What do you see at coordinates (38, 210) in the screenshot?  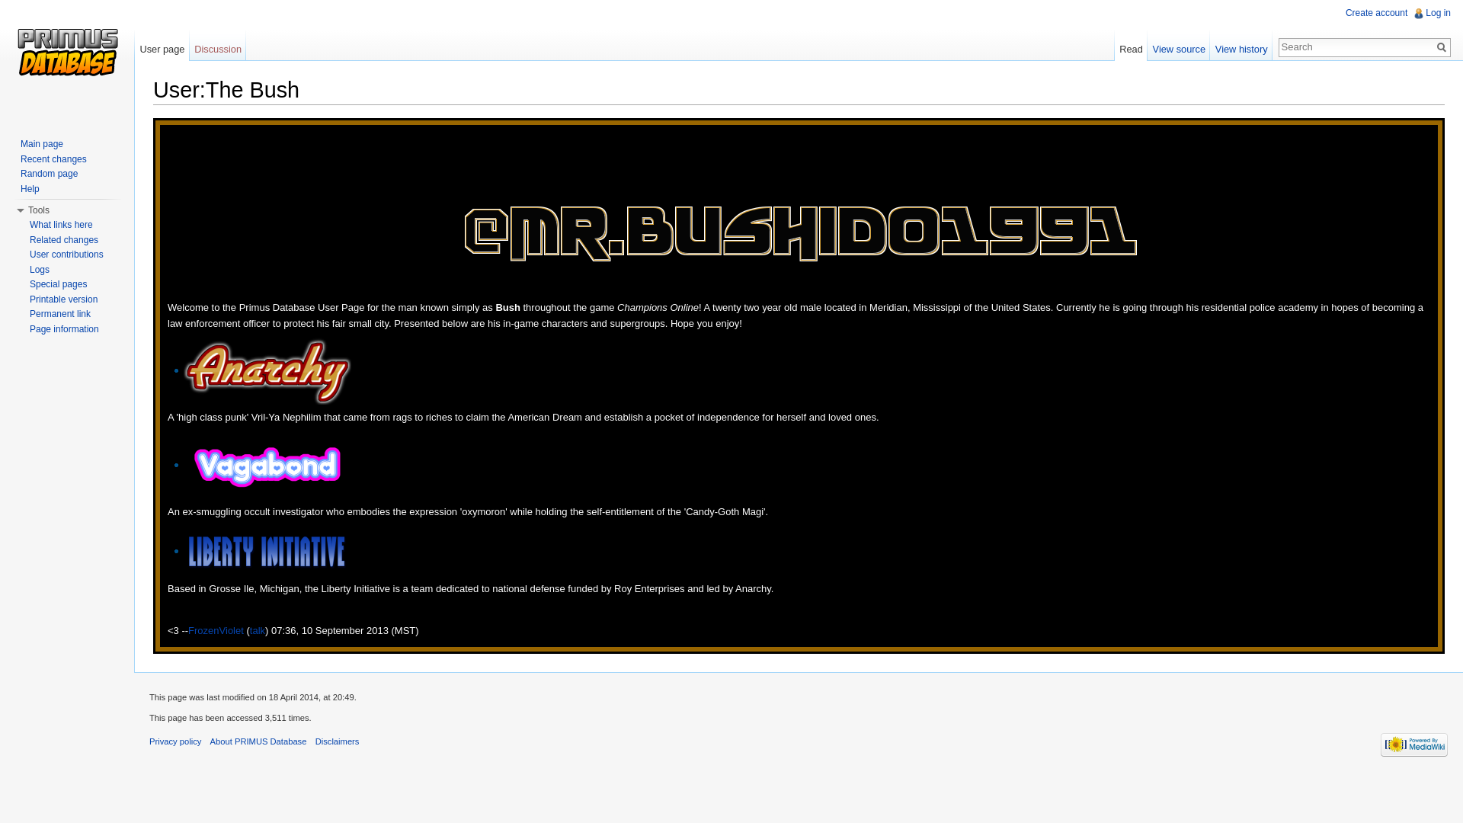 I see `Tools` at bounding box center [38, 210].